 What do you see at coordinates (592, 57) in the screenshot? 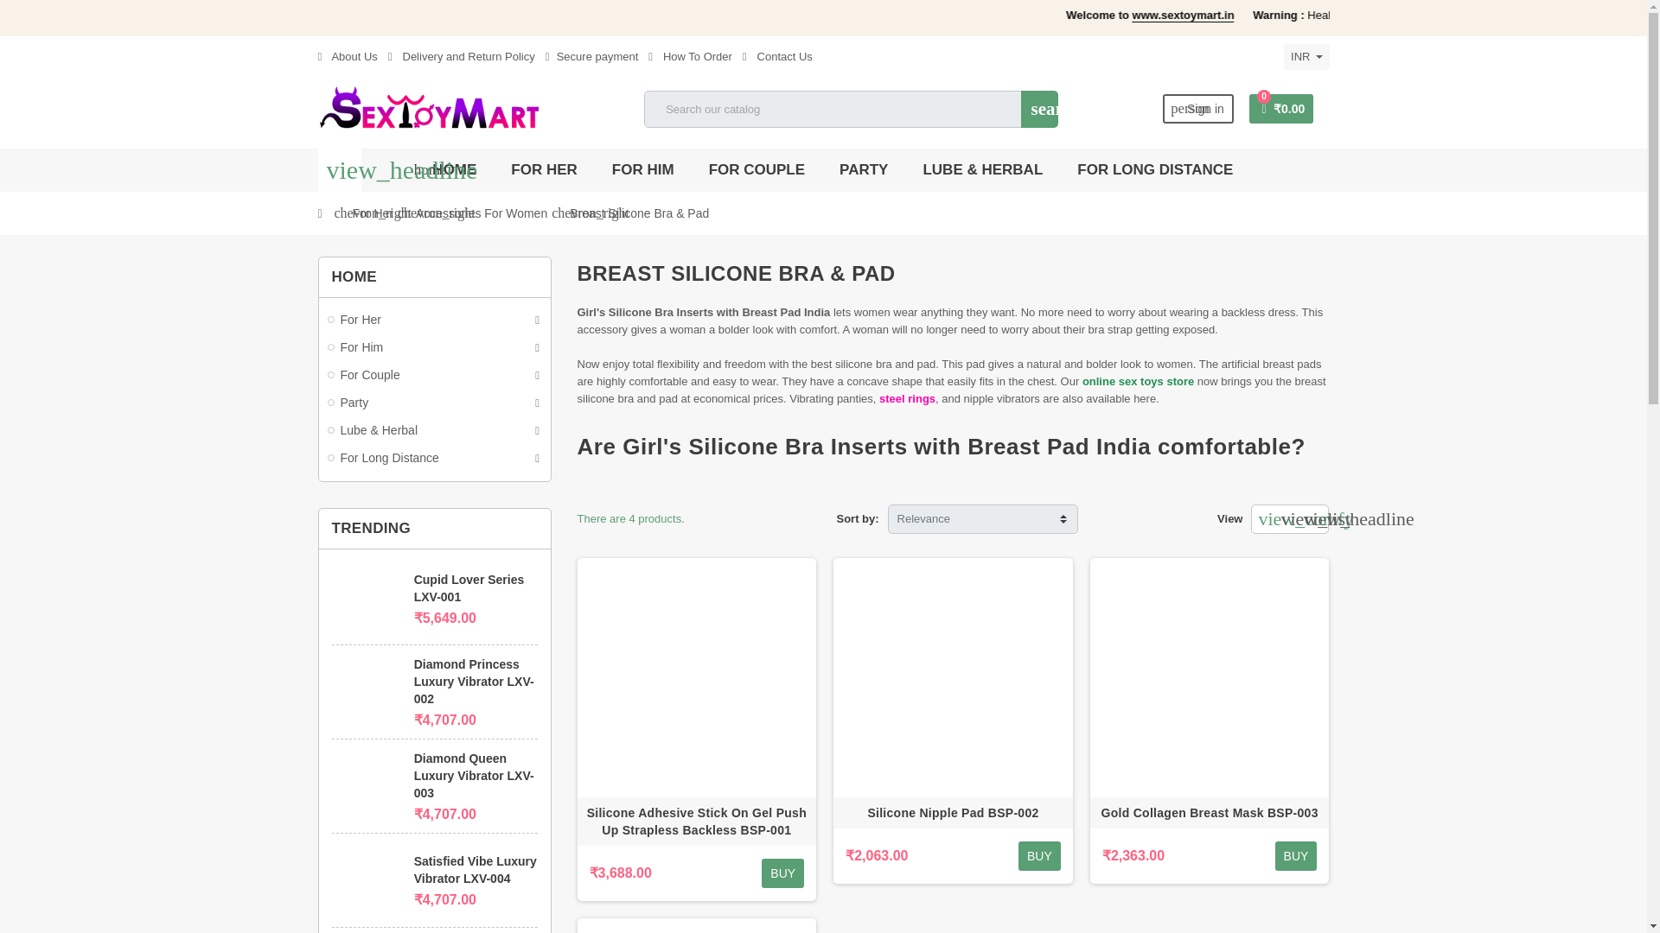
I see `Secure payment` at bounding box center [592, 57].